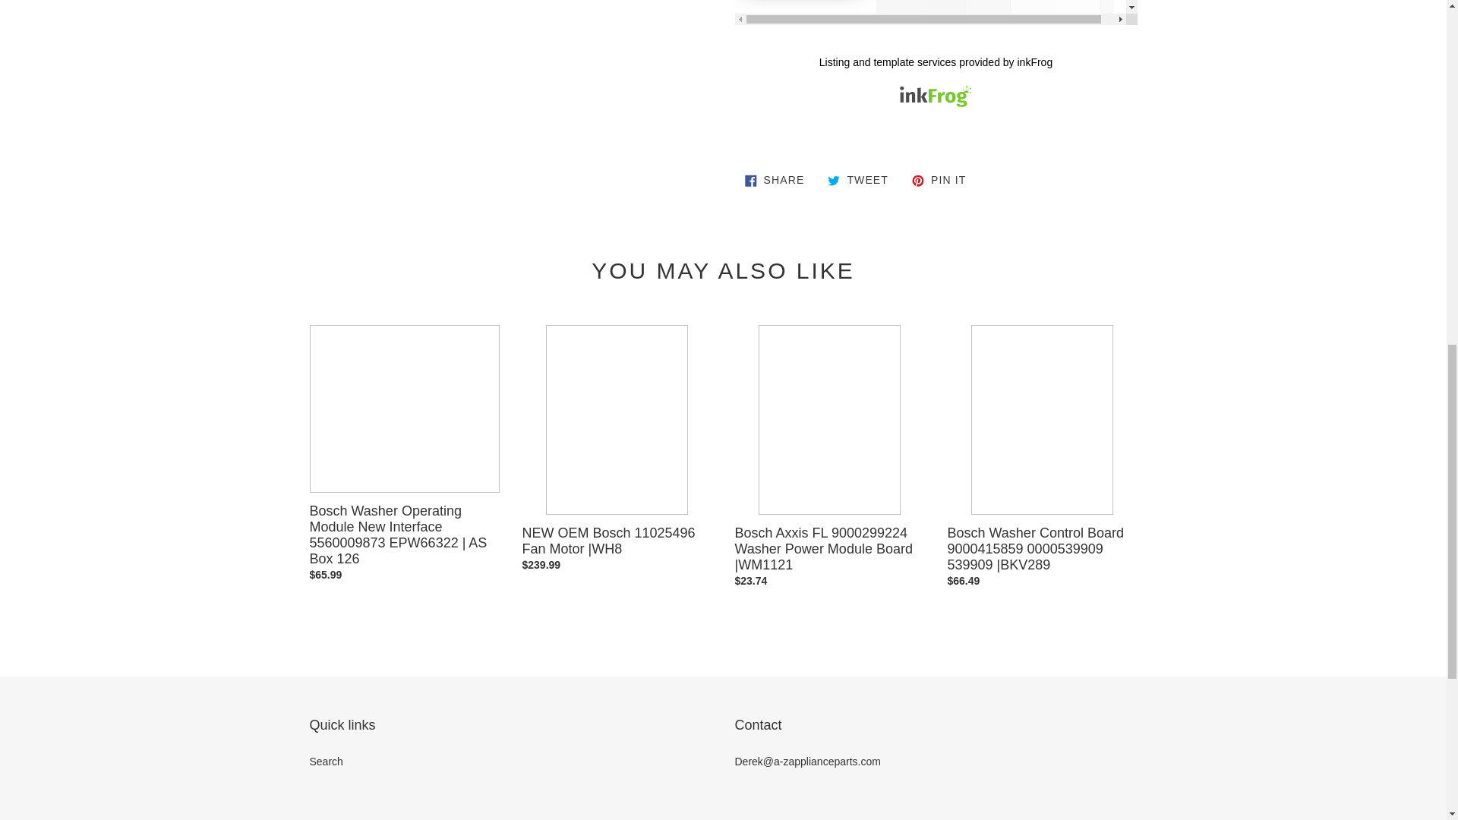 The image size is (1458, 820). What do you see at coordinates (936, 62) in the screenshot?
I see `Listing and template services provided by inkFrog` at bounding box center [936, 62].